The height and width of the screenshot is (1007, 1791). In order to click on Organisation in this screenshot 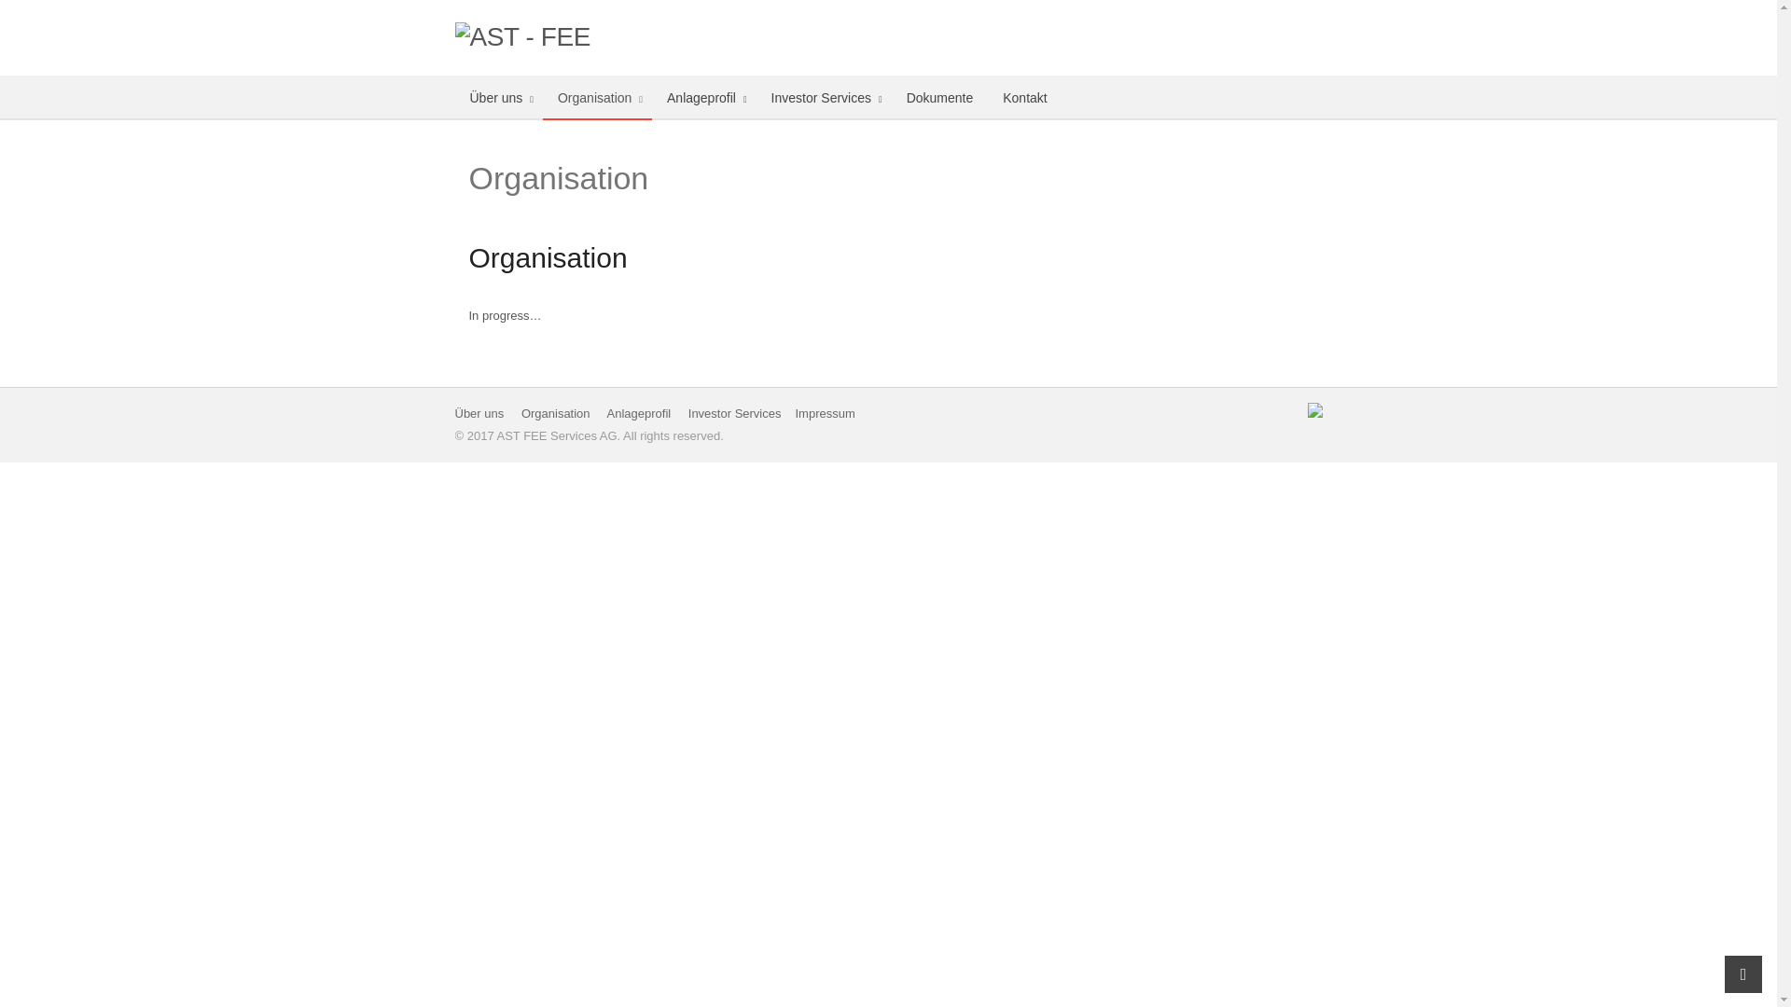, I will do `click(556, 414)`.